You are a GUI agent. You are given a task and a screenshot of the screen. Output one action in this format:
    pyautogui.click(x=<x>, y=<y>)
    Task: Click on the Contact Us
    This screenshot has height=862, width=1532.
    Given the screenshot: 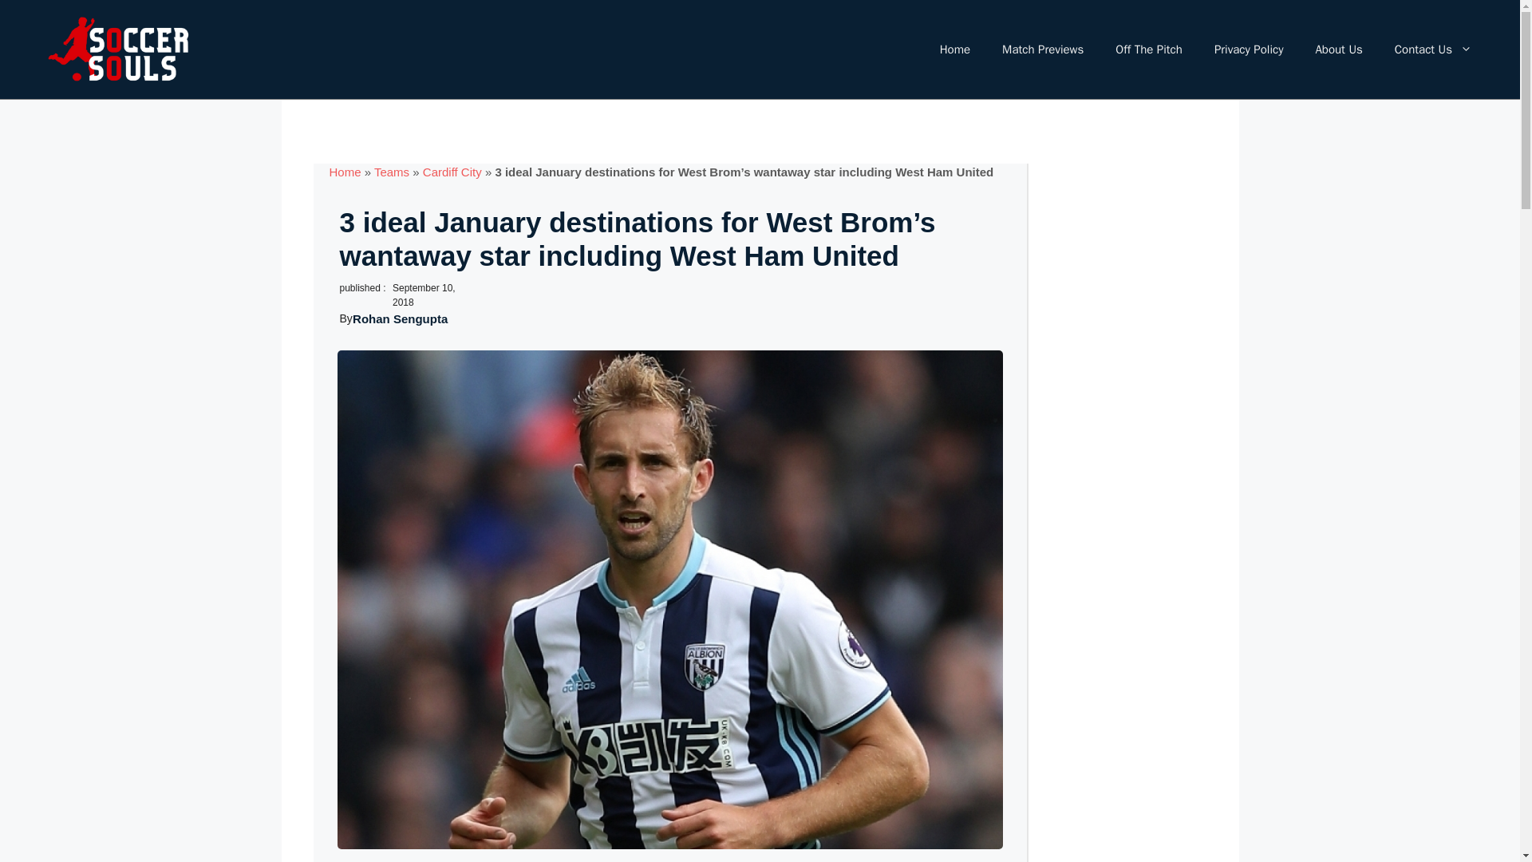 What is the action you would take?
    pyautogui.click(x=1433, y=49)
    